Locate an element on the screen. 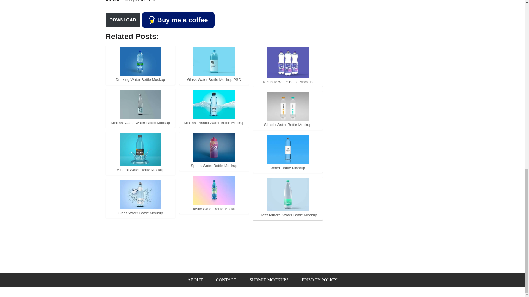 The image size is (529, 297). Glass Water Bottle Mockup PSD is located at coordinates (214, 61).